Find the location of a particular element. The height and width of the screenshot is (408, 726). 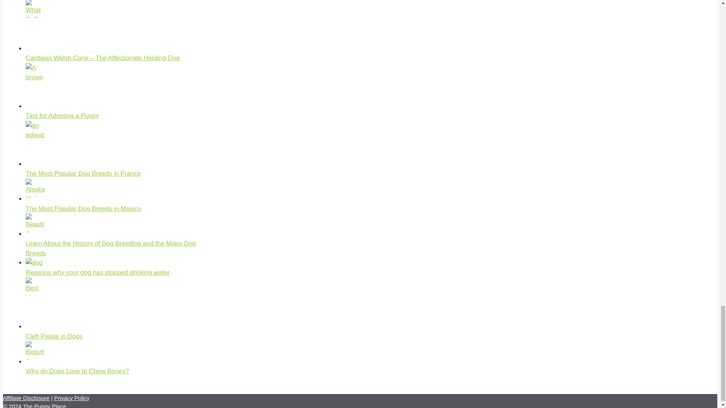

Cleft Palate in Dogs is located at coordinates (54, 336).